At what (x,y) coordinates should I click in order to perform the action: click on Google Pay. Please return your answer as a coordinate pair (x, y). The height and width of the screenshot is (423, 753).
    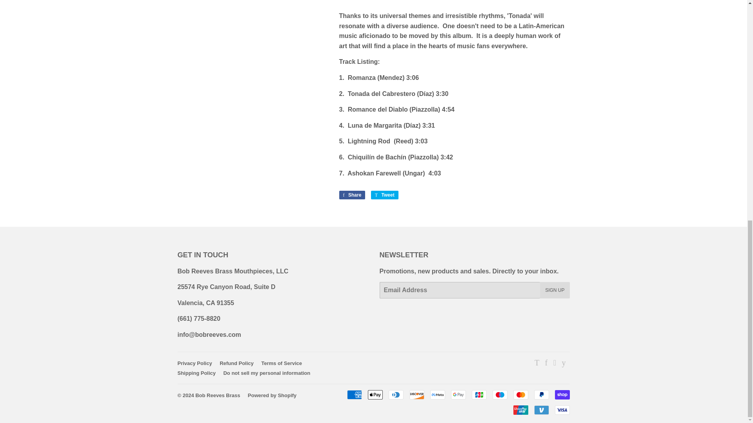
    Looking at the image, I should click on (458, 394).